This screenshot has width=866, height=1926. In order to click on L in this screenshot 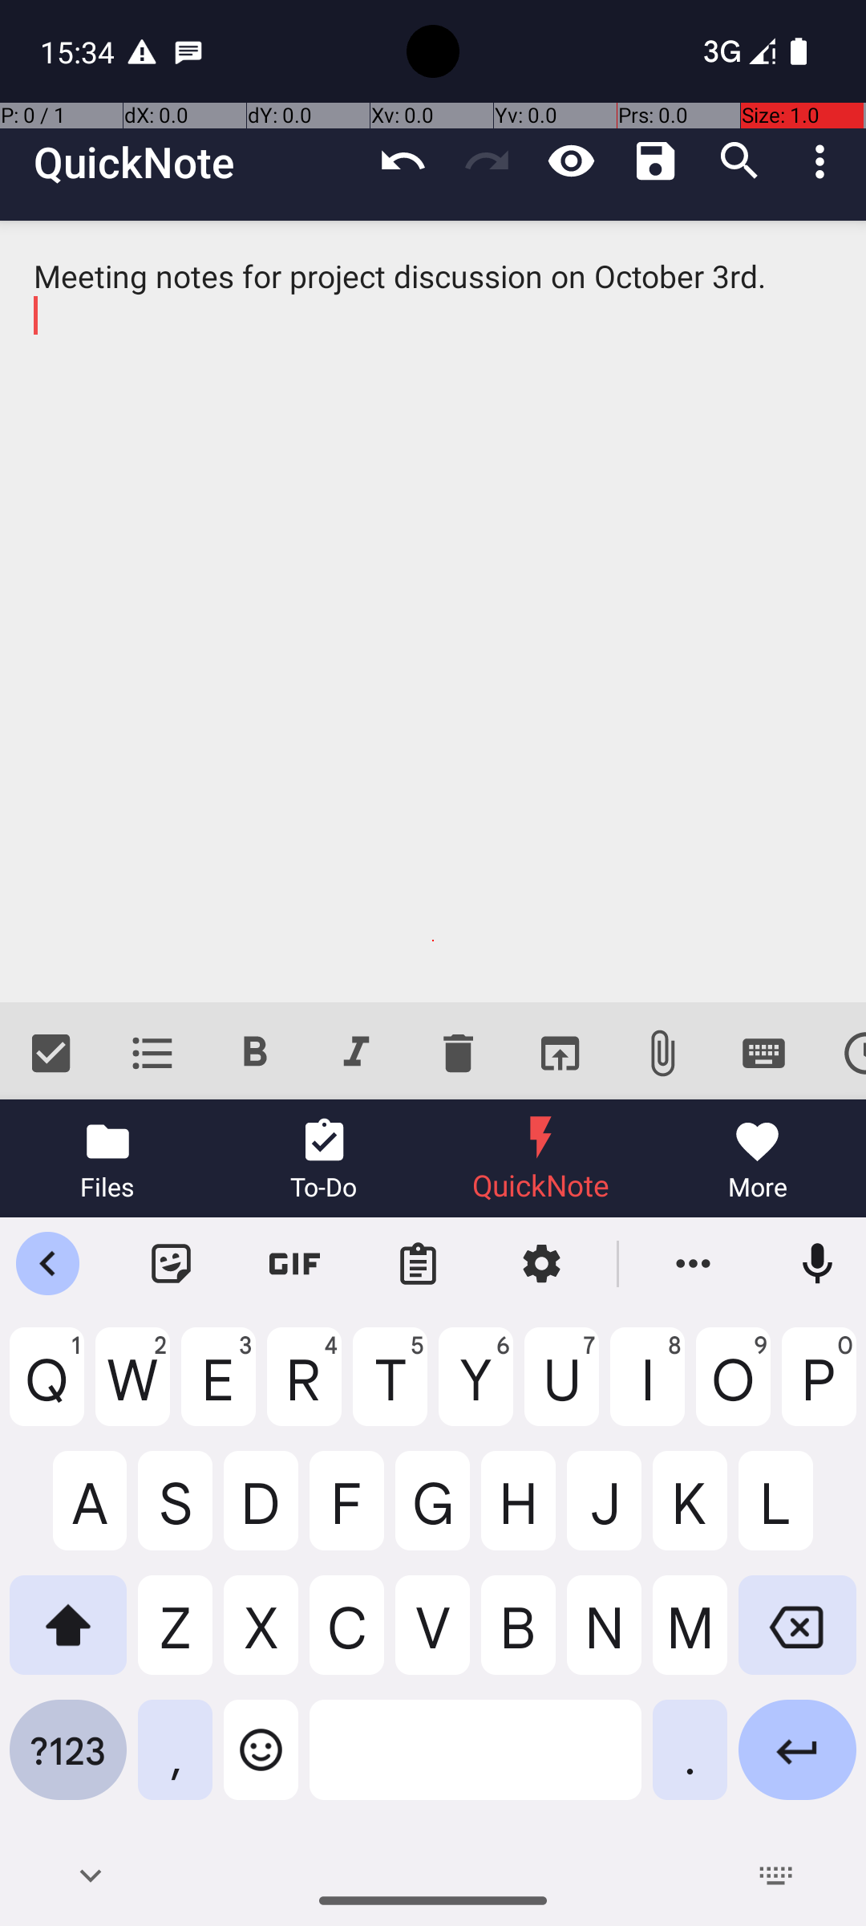, I will do `click(797, 1514)`.